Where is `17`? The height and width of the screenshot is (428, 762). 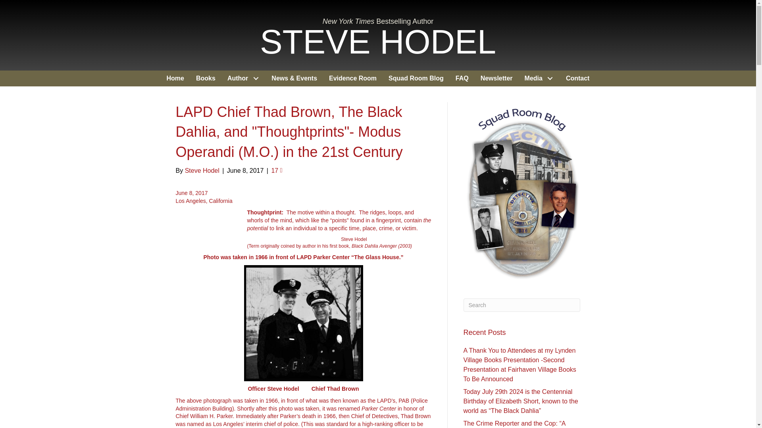
17 is located at coordinates (276, 170).